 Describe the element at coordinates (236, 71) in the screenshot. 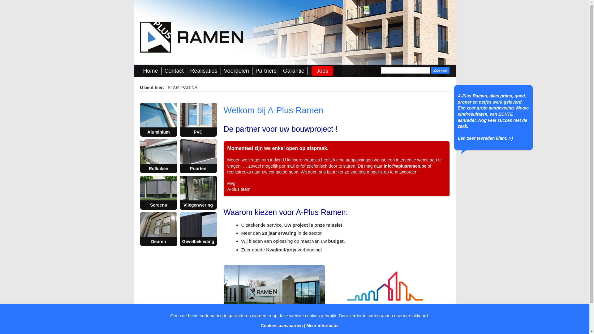

I see `Voordelen` at that location.